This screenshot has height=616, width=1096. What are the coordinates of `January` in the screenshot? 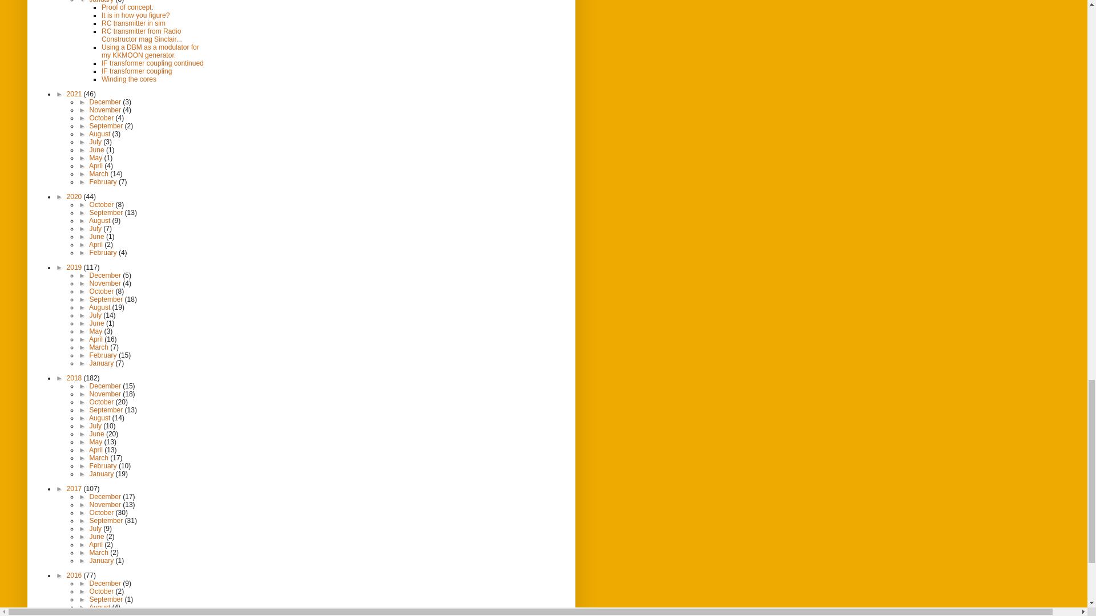 It's located at (103, 2).